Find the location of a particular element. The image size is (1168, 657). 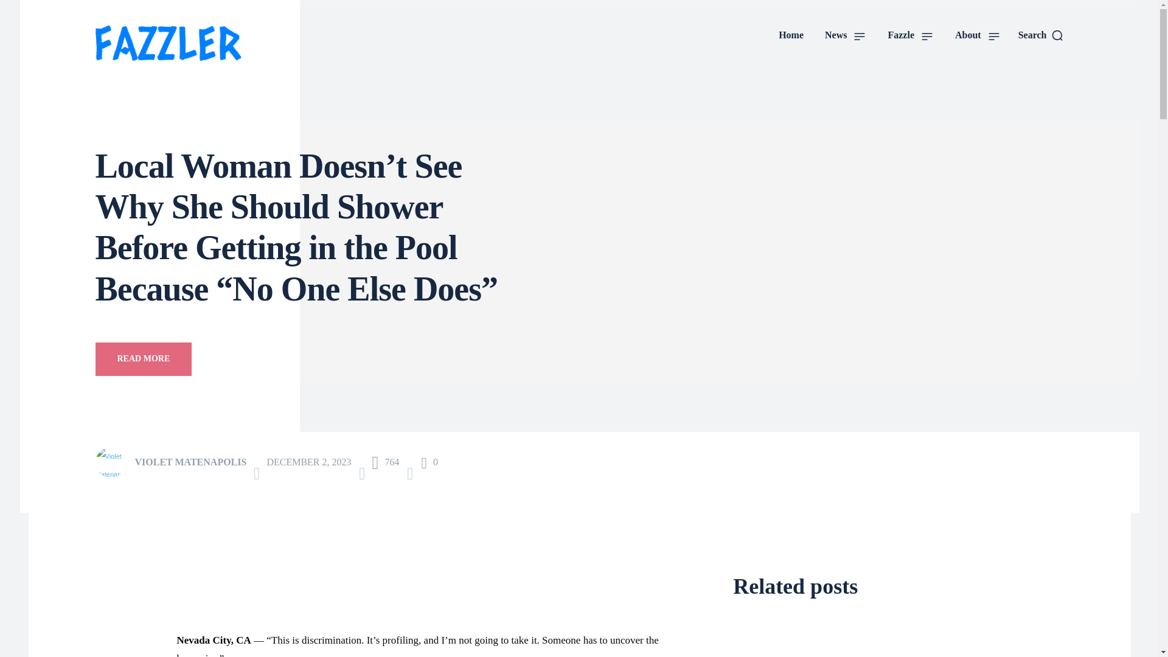

Home is located at coordinates (791, 35).